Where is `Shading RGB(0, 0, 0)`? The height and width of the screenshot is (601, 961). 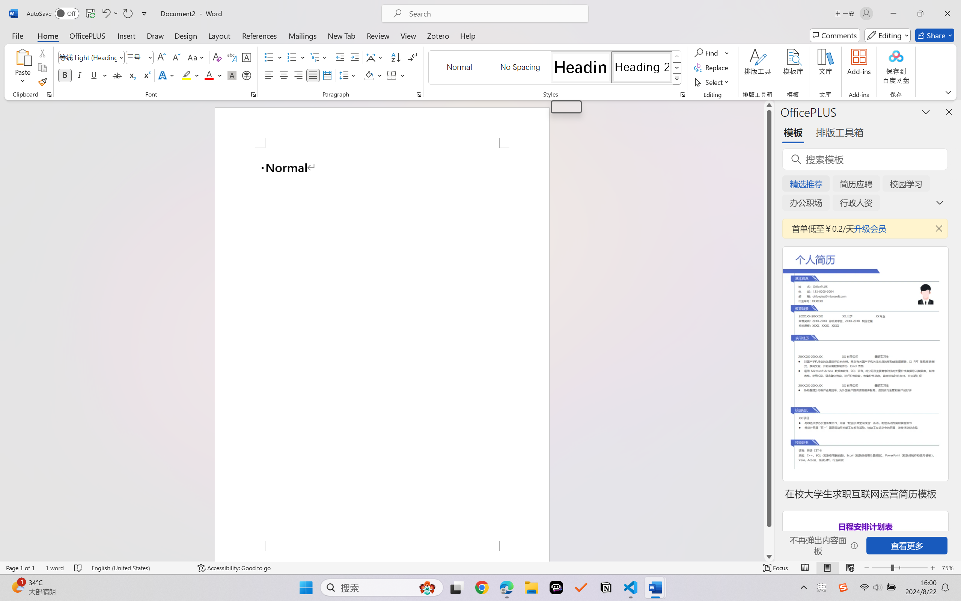 Shading RGB(0, 0, 0) is located at coordinates (369, 75).